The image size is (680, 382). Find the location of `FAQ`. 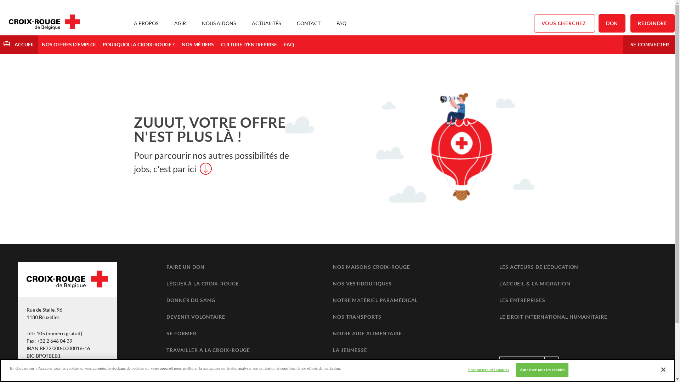

FAQ is located at coordinates (341, 23).